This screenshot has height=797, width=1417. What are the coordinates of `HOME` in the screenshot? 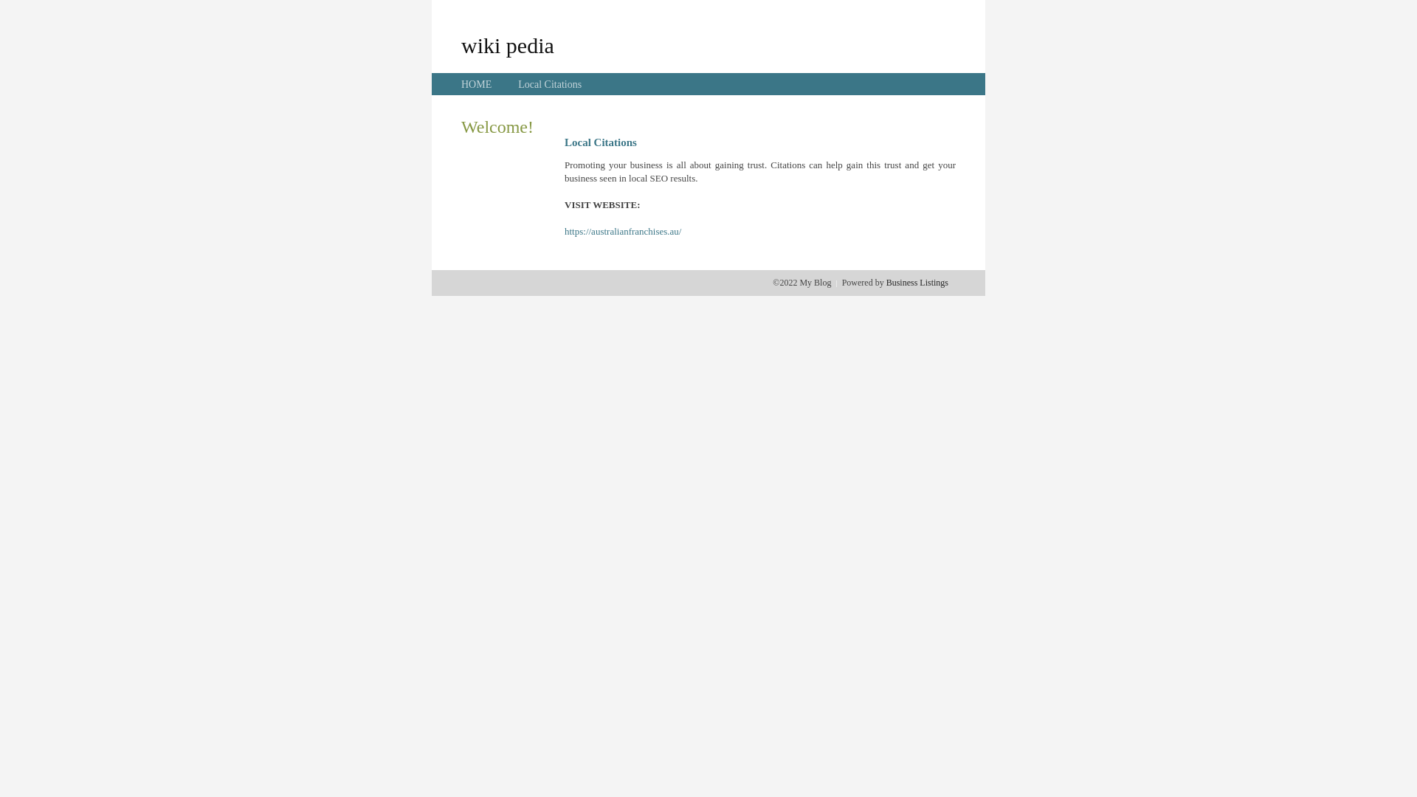 It's located at (477, 84).